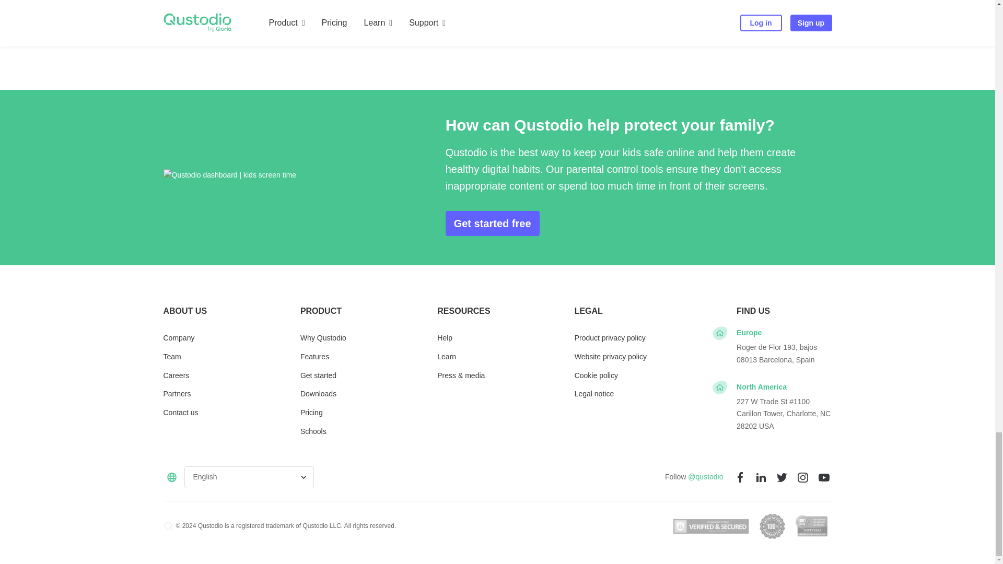 This screenshot has height=564, width=1003. What do you see at coordinates (740, 477) in the screenshot?
I see `Facebook` at bounding box center [740, 477].